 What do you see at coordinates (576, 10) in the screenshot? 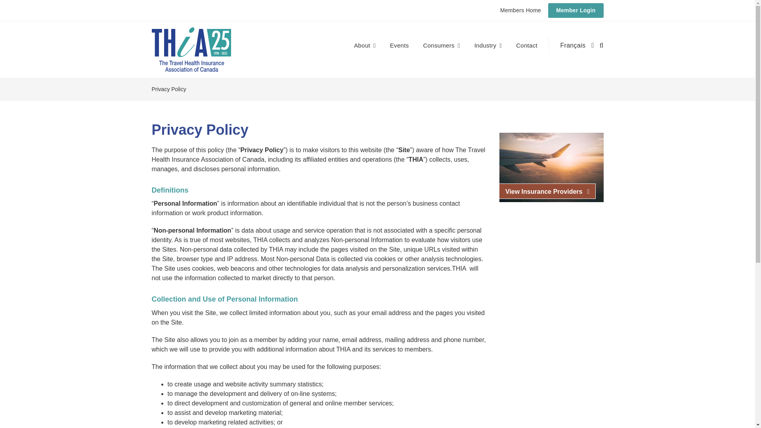
I see `Member Login` at bounding box center [576, 10].